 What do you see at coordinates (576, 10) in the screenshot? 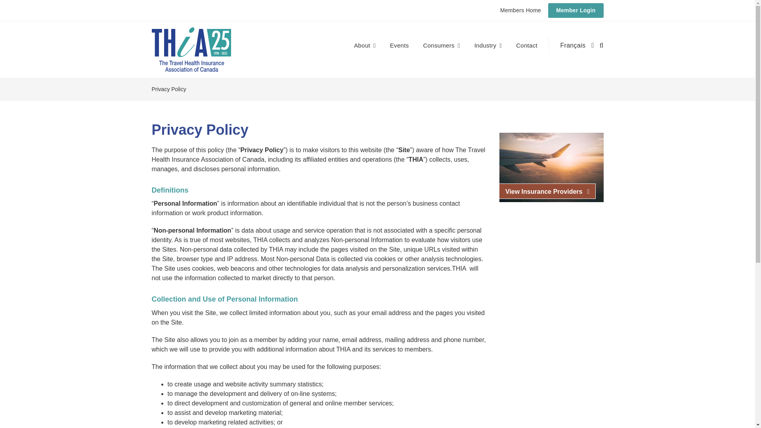
I see `Member Login` at bounding box center [576, 10].